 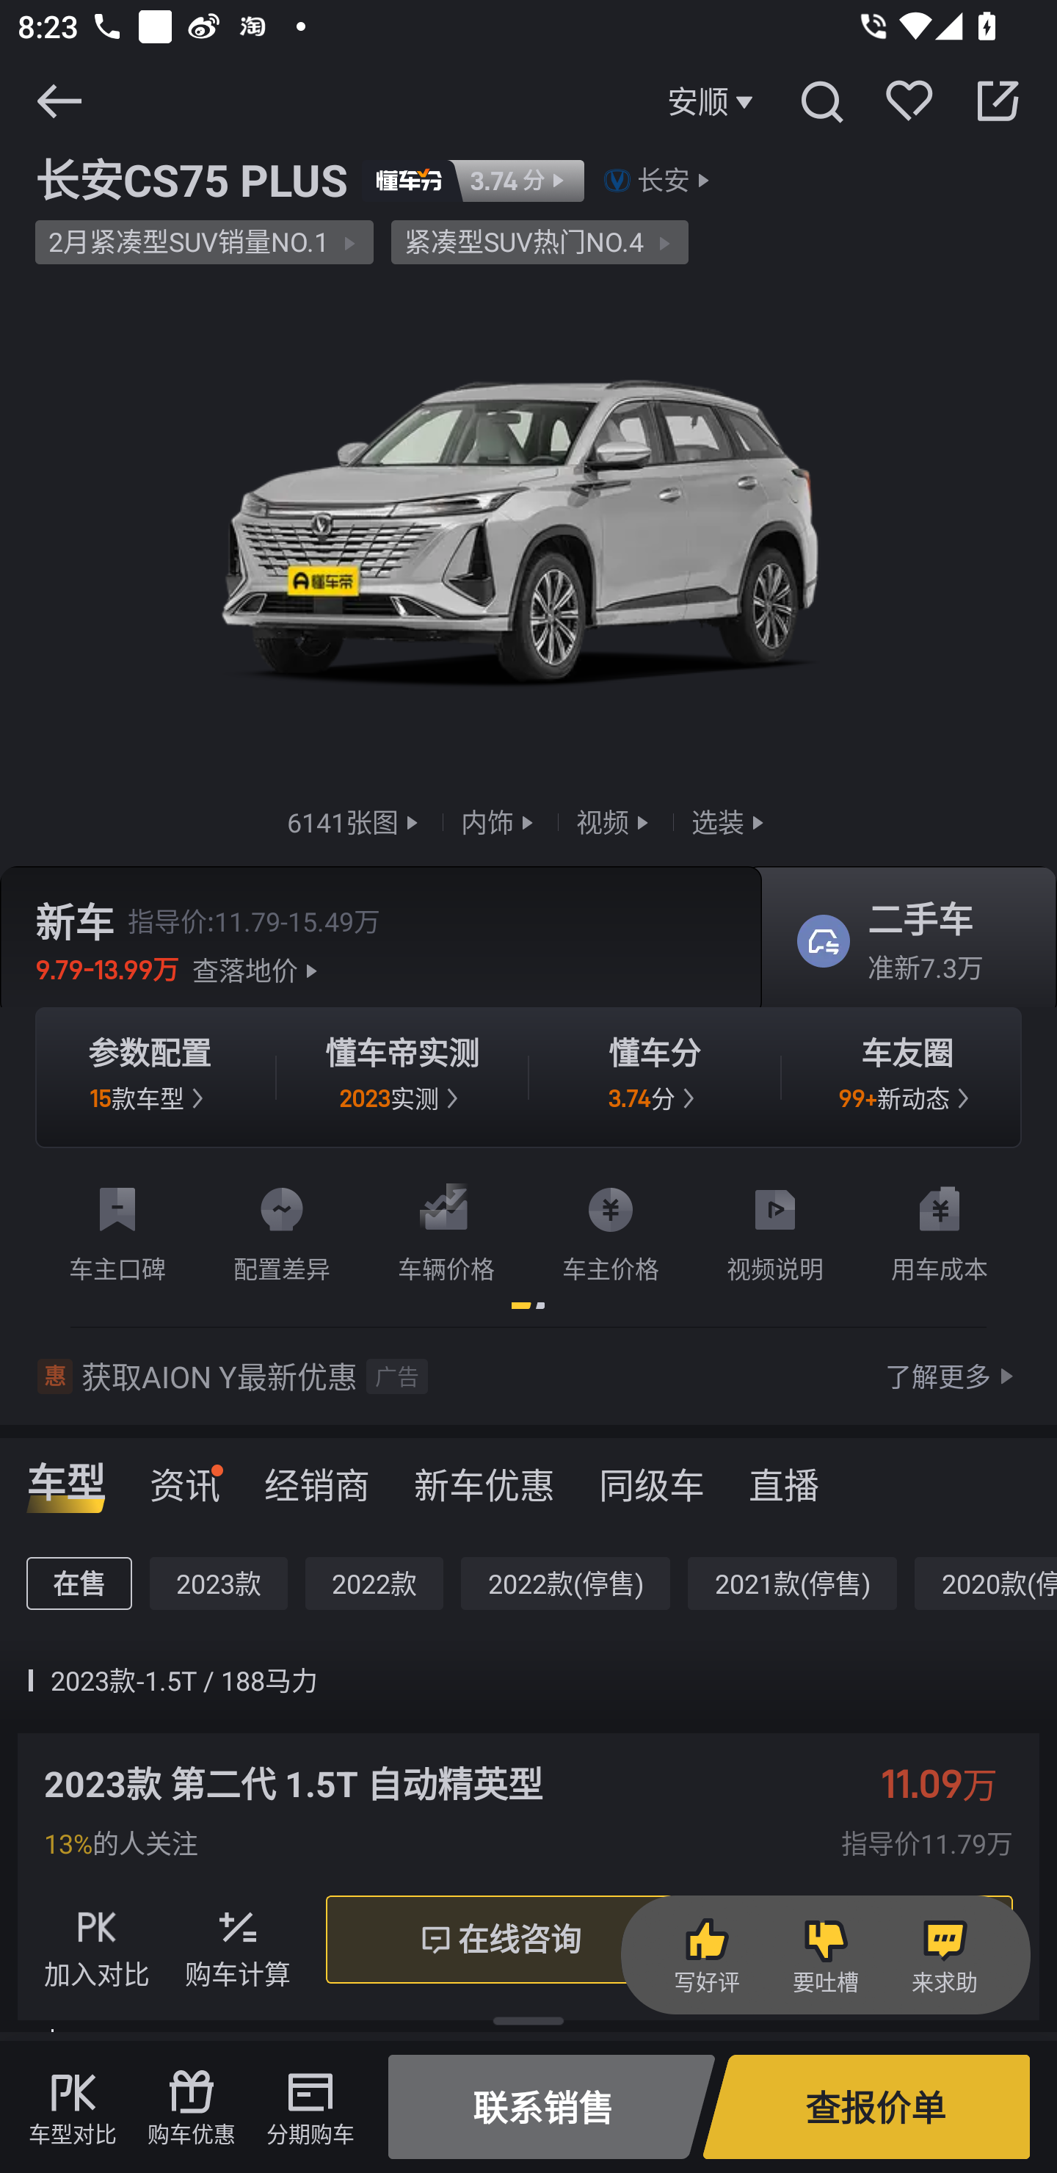 What do you see at coordinates (706, 1956) in the screenshot?
I see `写好评` at bounding box center [706, 1956].